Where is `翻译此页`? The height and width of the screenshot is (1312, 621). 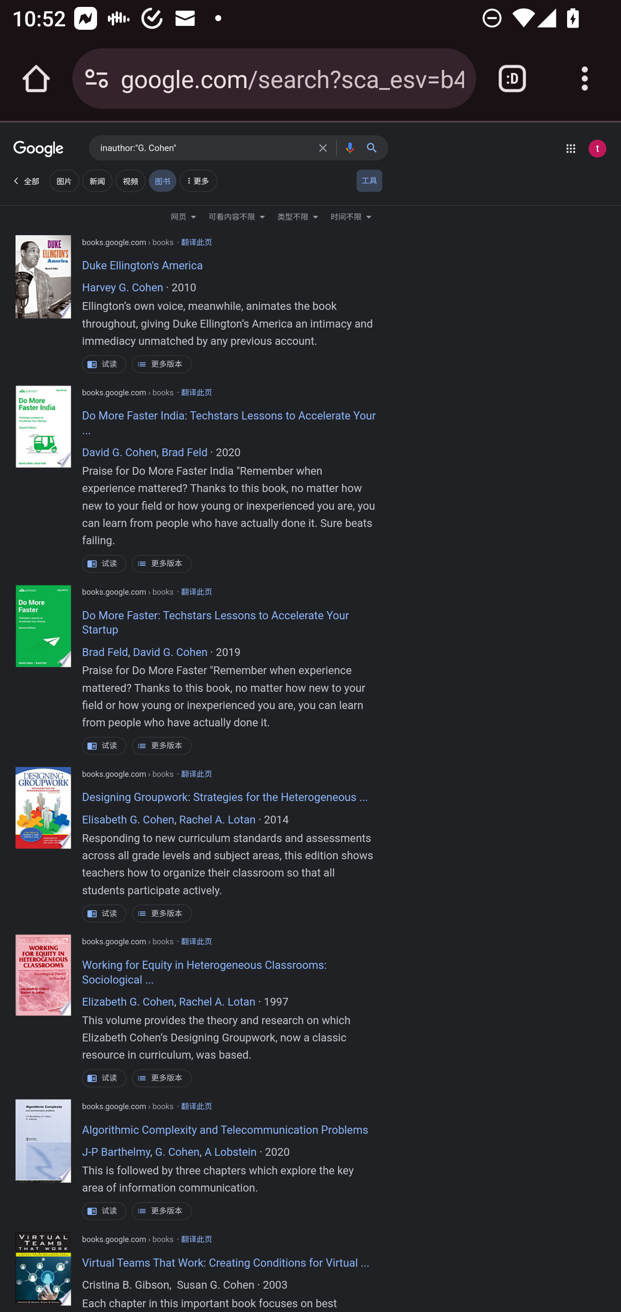 翻译此页 is located at coordinates (197, 1106).